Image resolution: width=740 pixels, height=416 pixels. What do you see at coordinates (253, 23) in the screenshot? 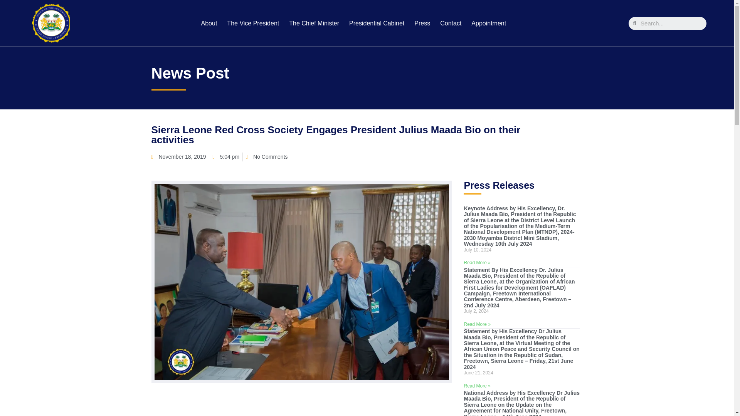
I see `The Vice President` at bounding box center [253, 23].